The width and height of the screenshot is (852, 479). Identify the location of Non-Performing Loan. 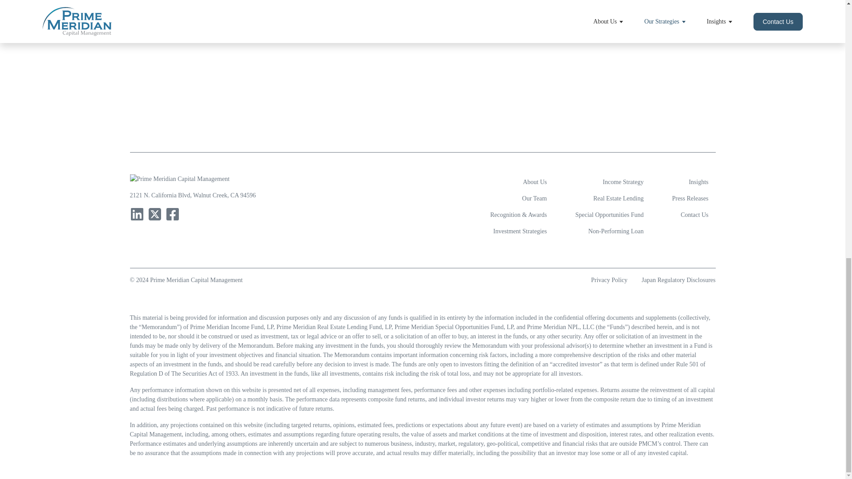
(613, 232).